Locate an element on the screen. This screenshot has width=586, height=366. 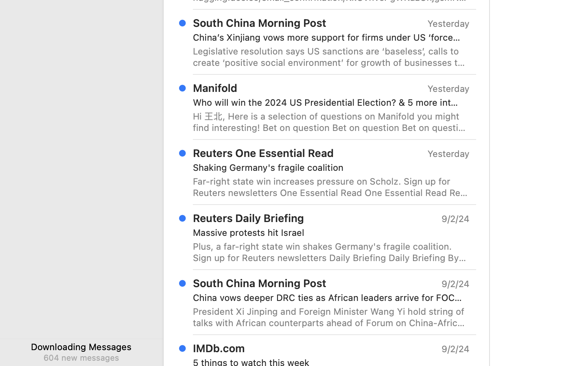
Massive protests hit Israel is located at coordinates (328, 233).